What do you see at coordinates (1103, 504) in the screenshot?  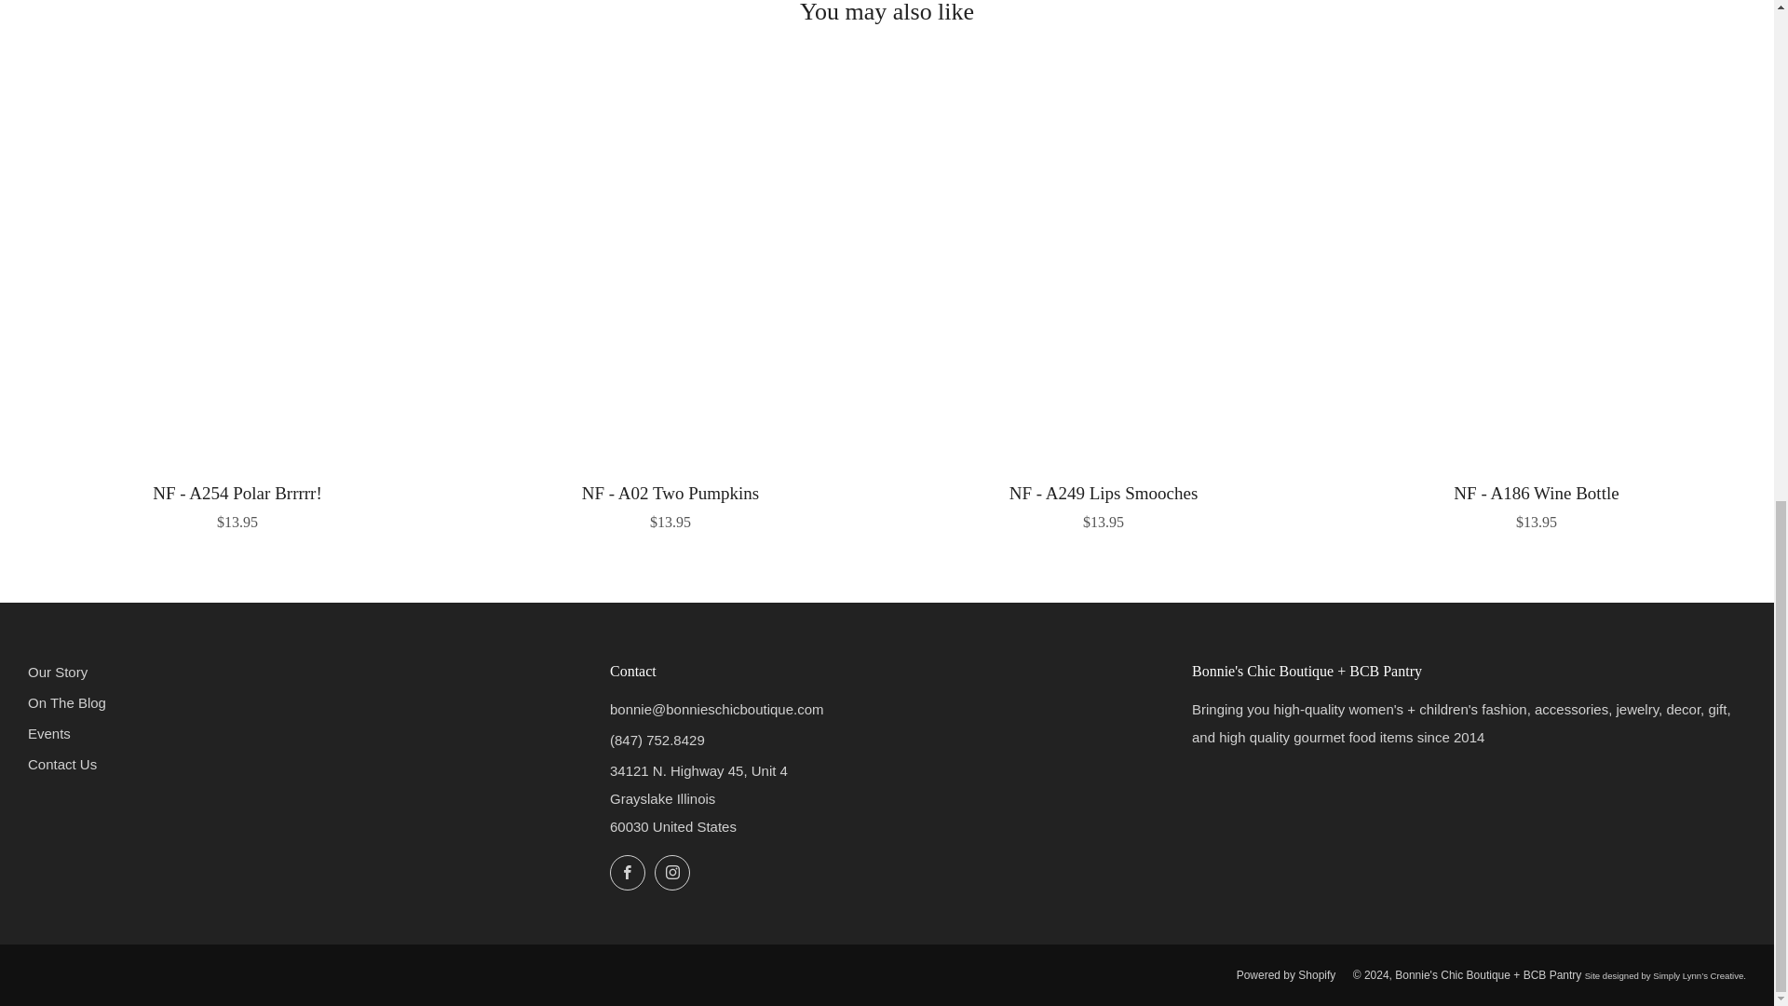 I see `NF - A249 Lips Smooches` at bounding box center [1103, 504].